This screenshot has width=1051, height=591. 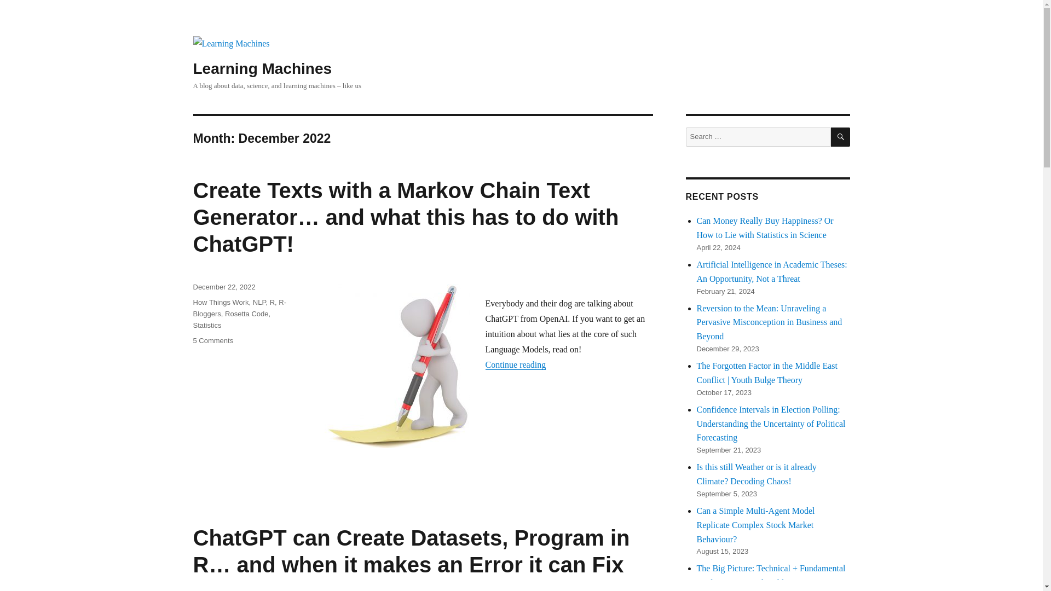 I want to click on Statistics, so click(x=206, y=325).